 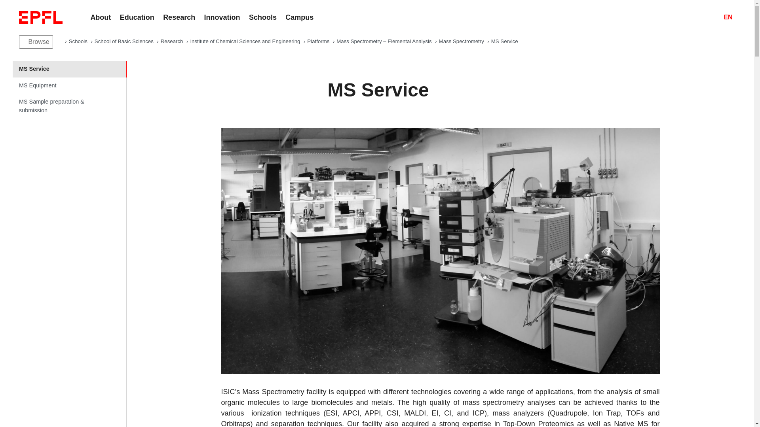 What do you see at coordinates (299, 17) in the screenshot?
I see `Campus` at bounding box center [299, 17].